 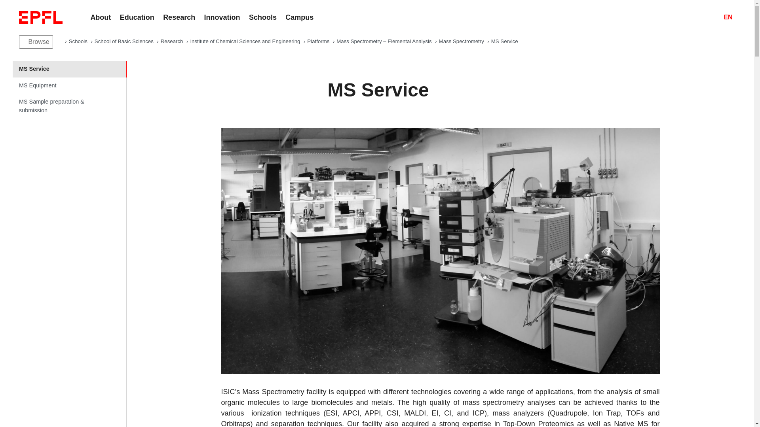 What do you see at coordinates (299, 17) in the screenshot?
I see `Campus` at bounding box center [299, 17].